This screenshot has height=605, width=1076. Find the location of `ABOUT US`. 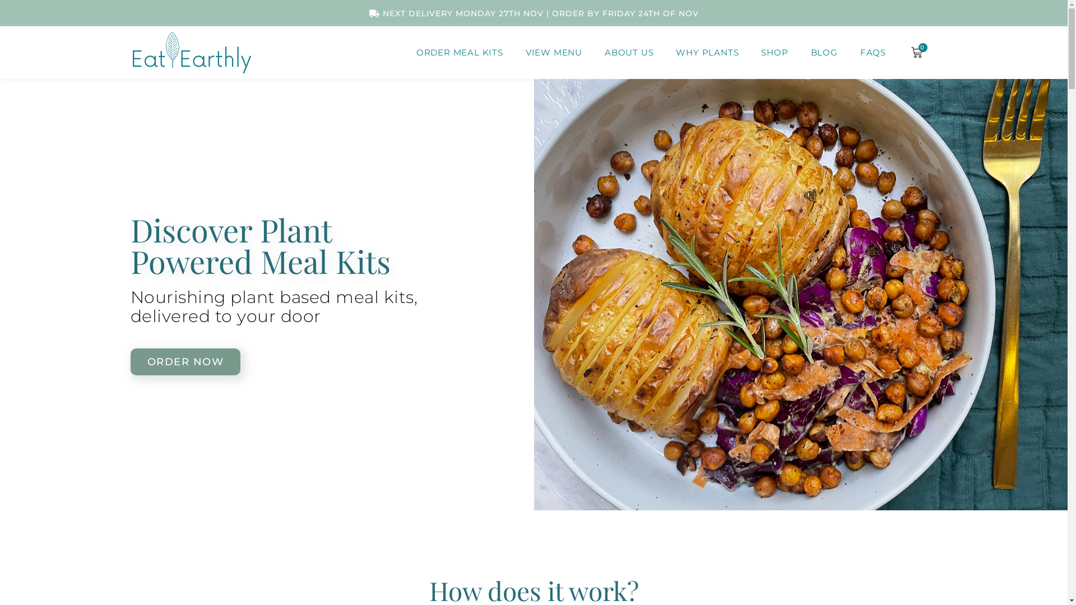

ABOUT US is located at coordinates (629, 53).